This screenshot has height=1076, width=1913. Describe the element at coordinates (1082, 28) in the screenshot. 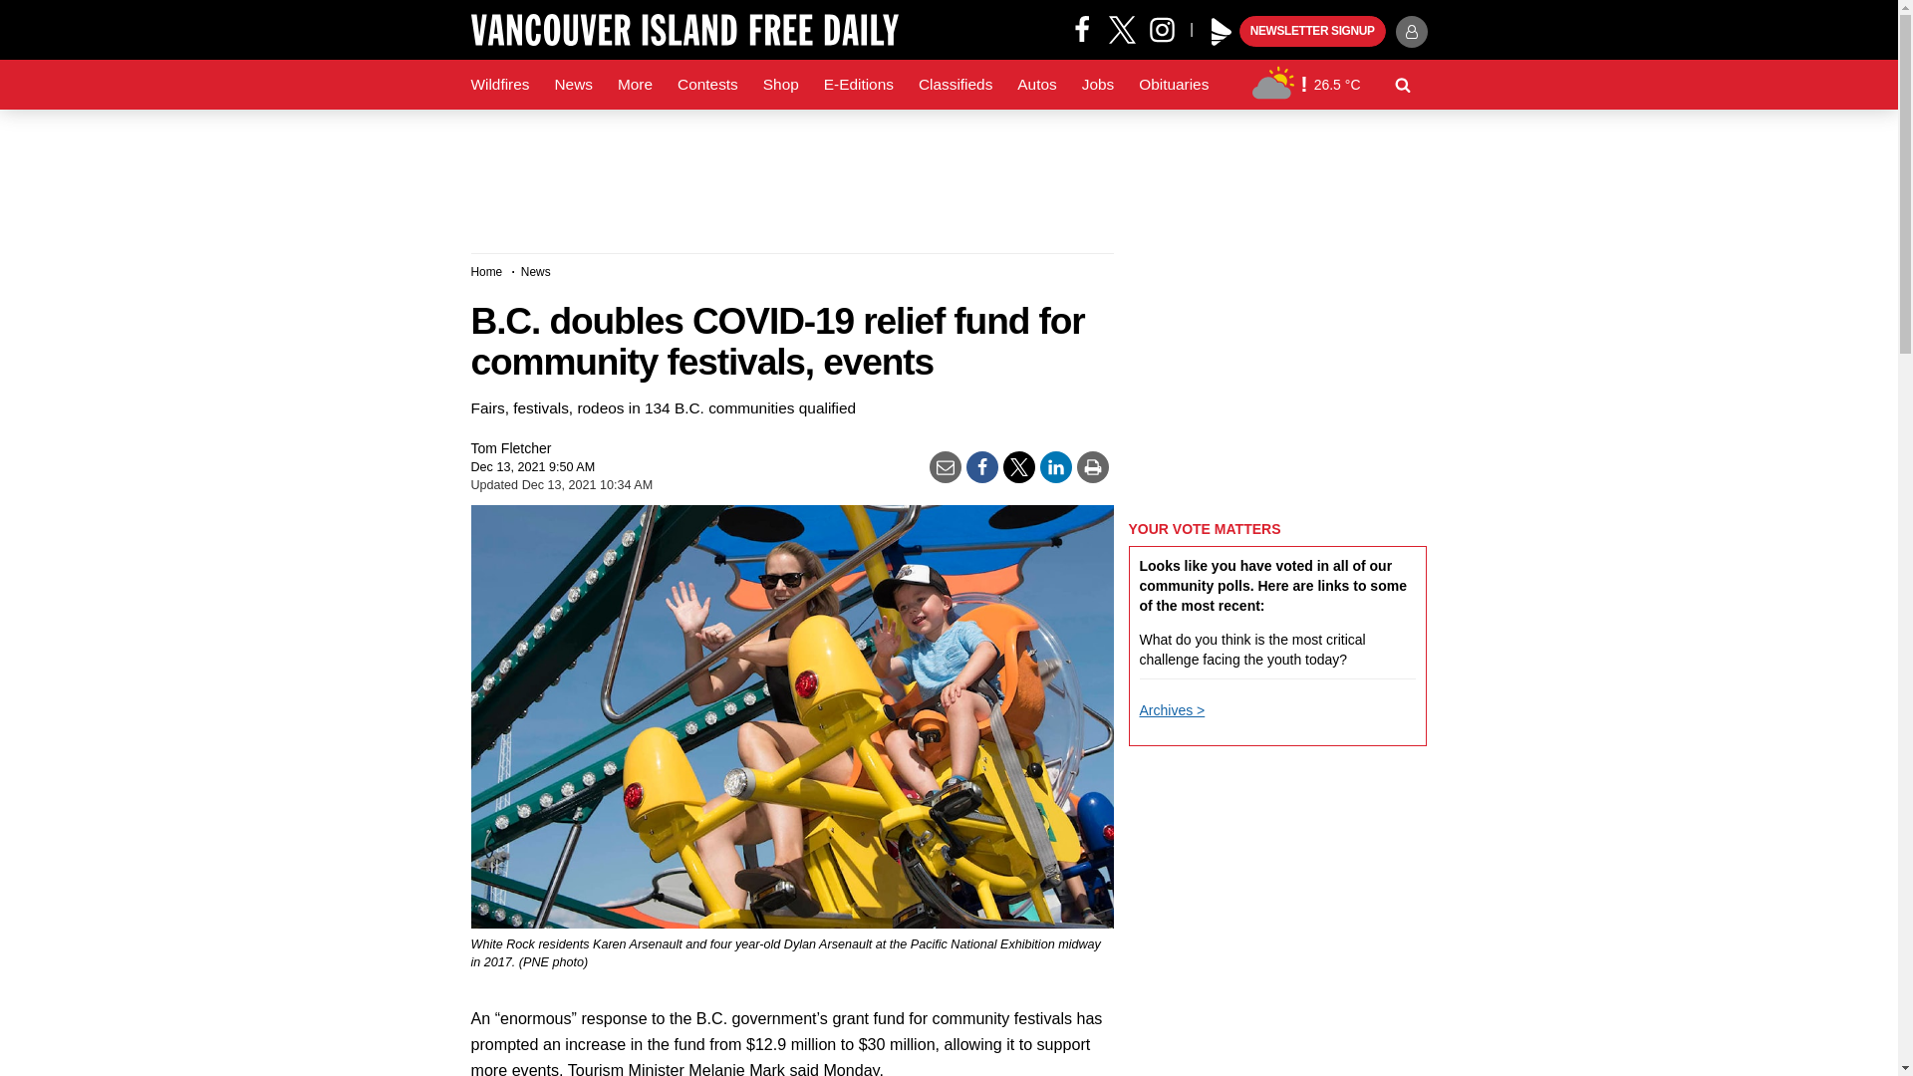

I see `Facebook` at that location.